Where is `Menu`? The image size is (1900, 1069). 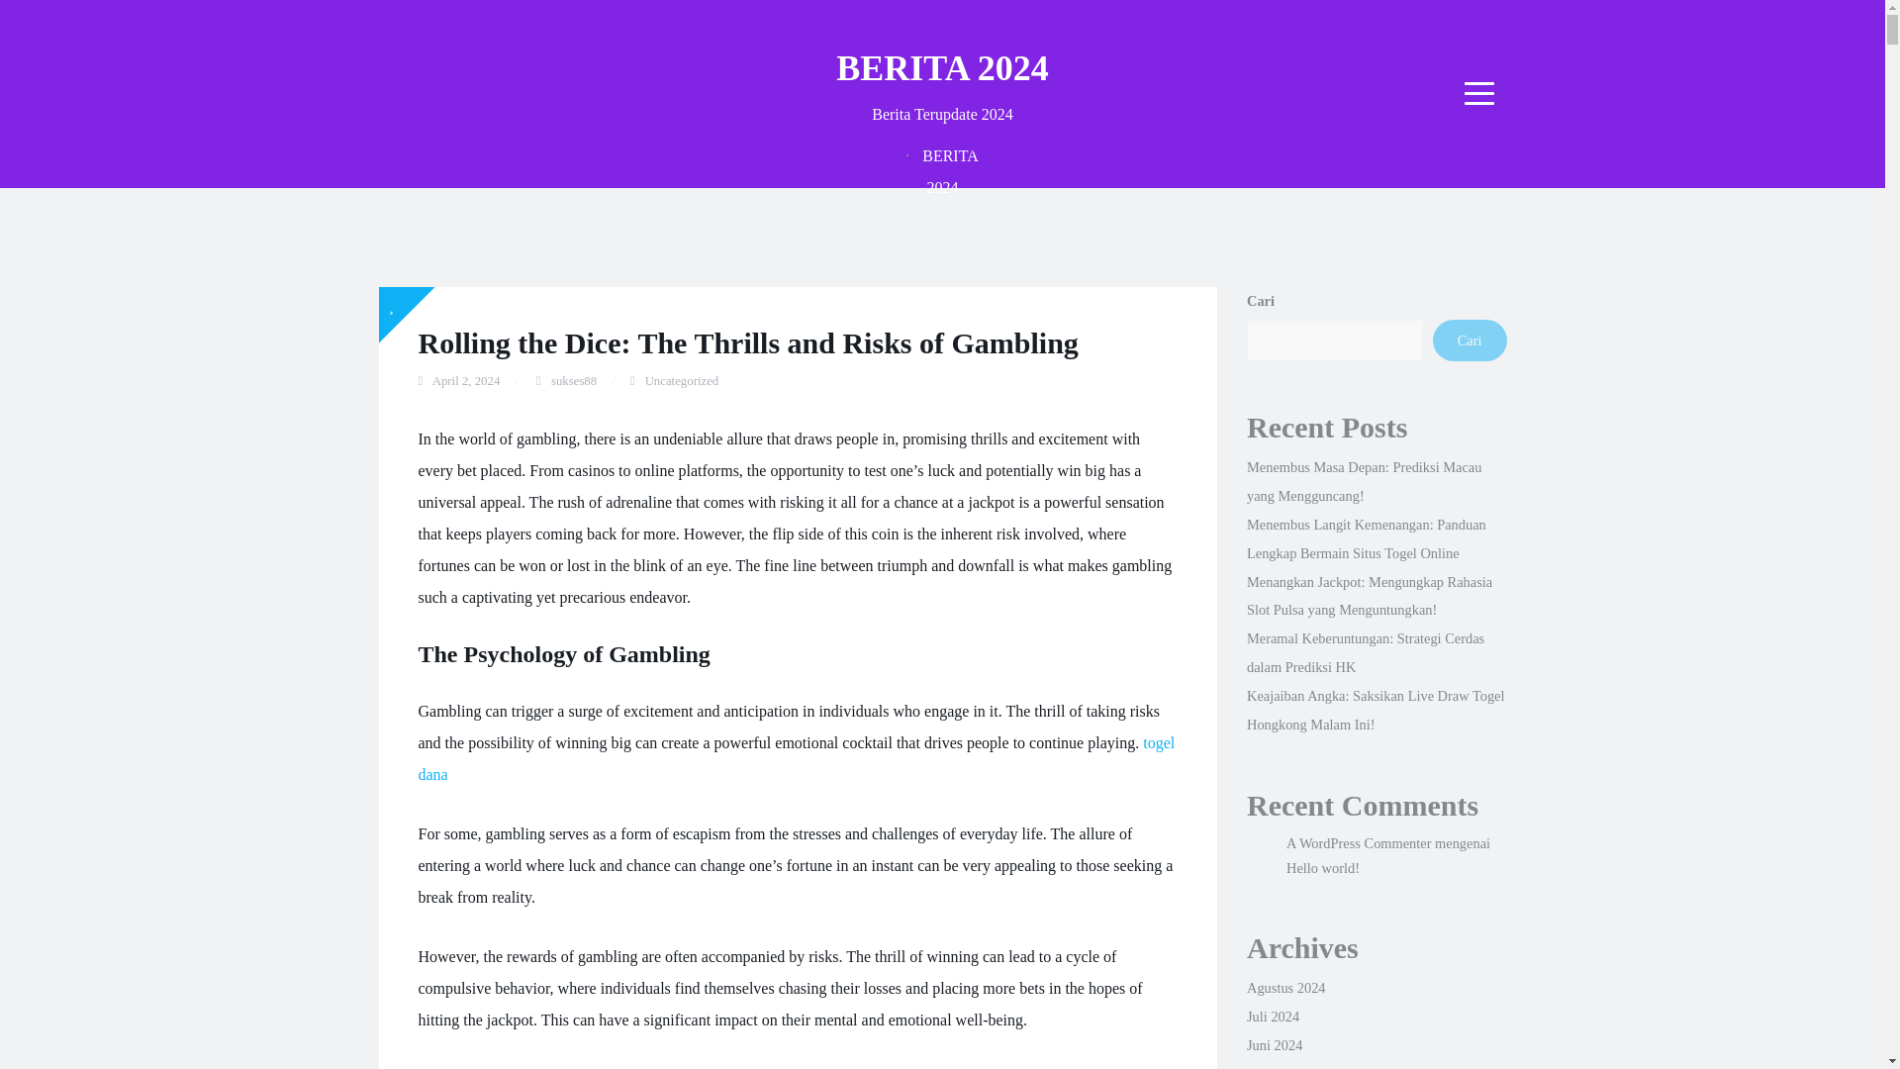
Menu is located at coordinates (1479, 93).